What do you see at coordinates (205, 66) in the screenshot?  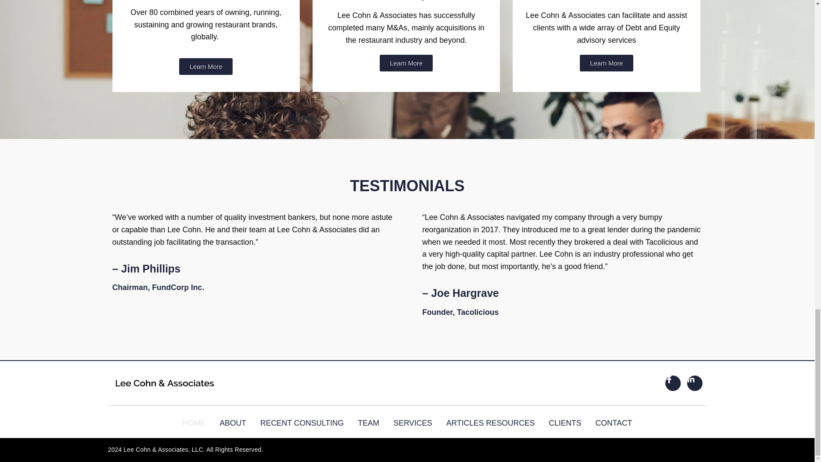 I see `Learn More` at bounding box center [205, 66].